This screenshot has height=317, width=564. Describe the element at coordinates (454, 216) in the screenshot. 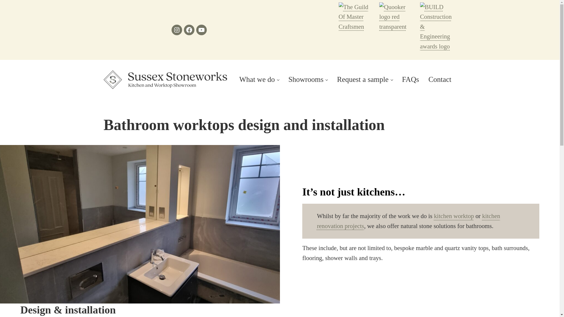

I see `kitchen worktop` at that location.